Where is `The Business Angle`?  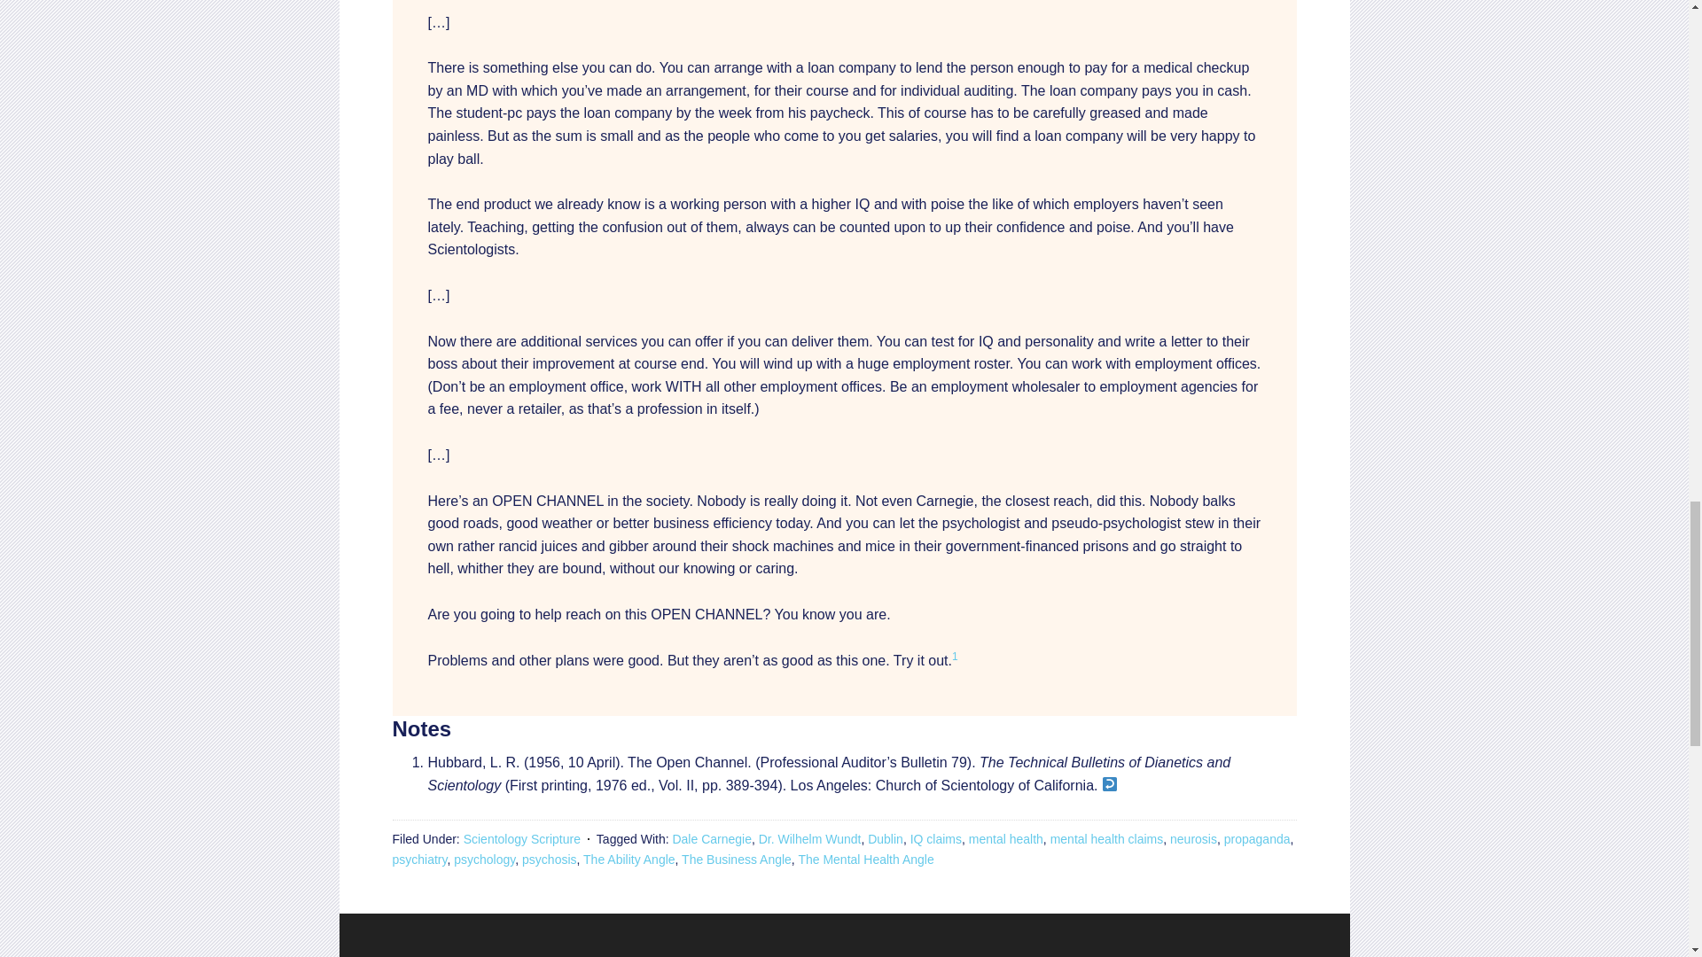
The Business Angle is located at coordinates (736, 860).